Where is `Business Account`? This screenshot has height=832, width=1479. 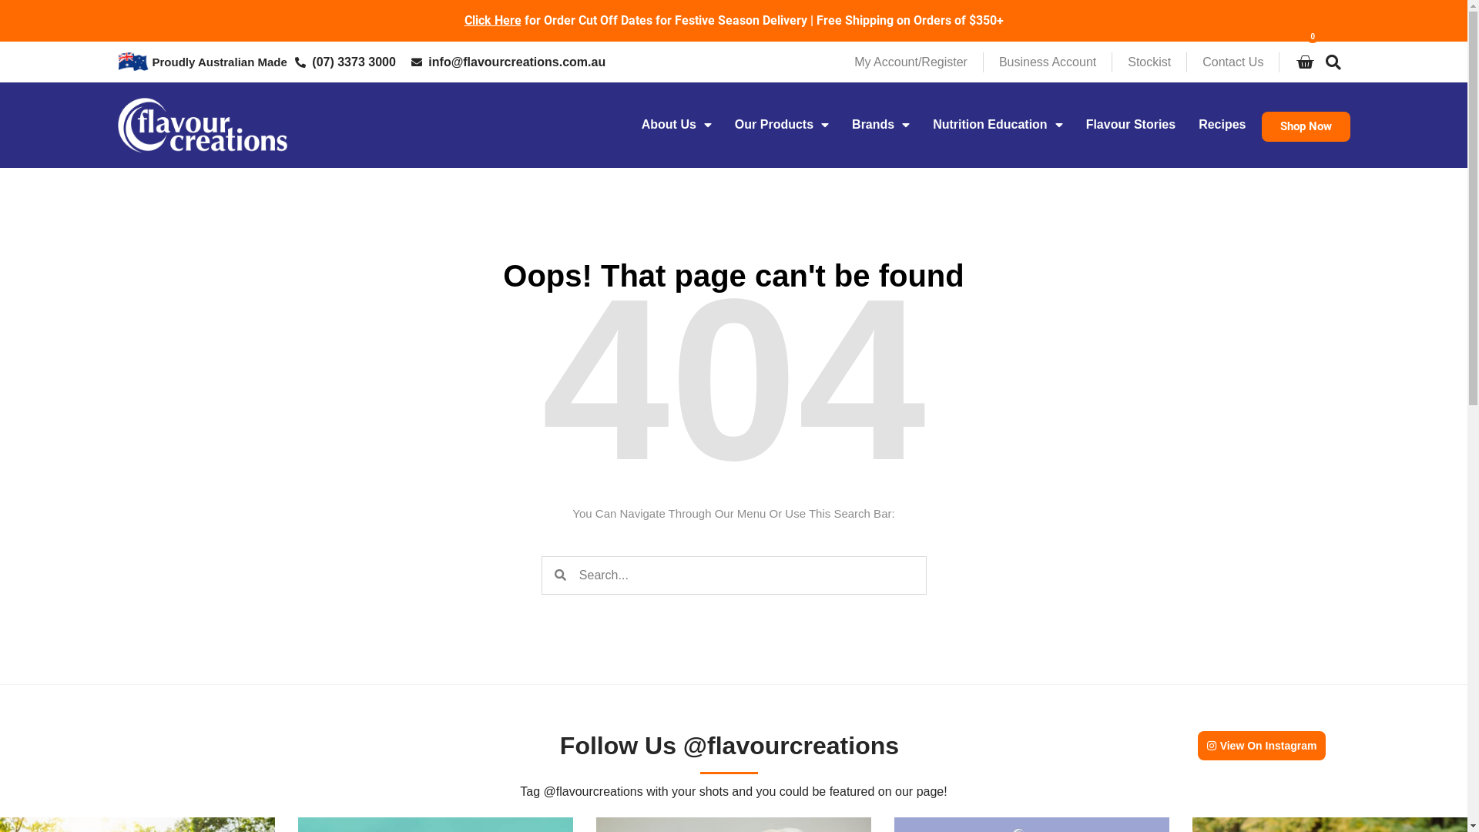
Business Account is located at coordinates (1048, 62).